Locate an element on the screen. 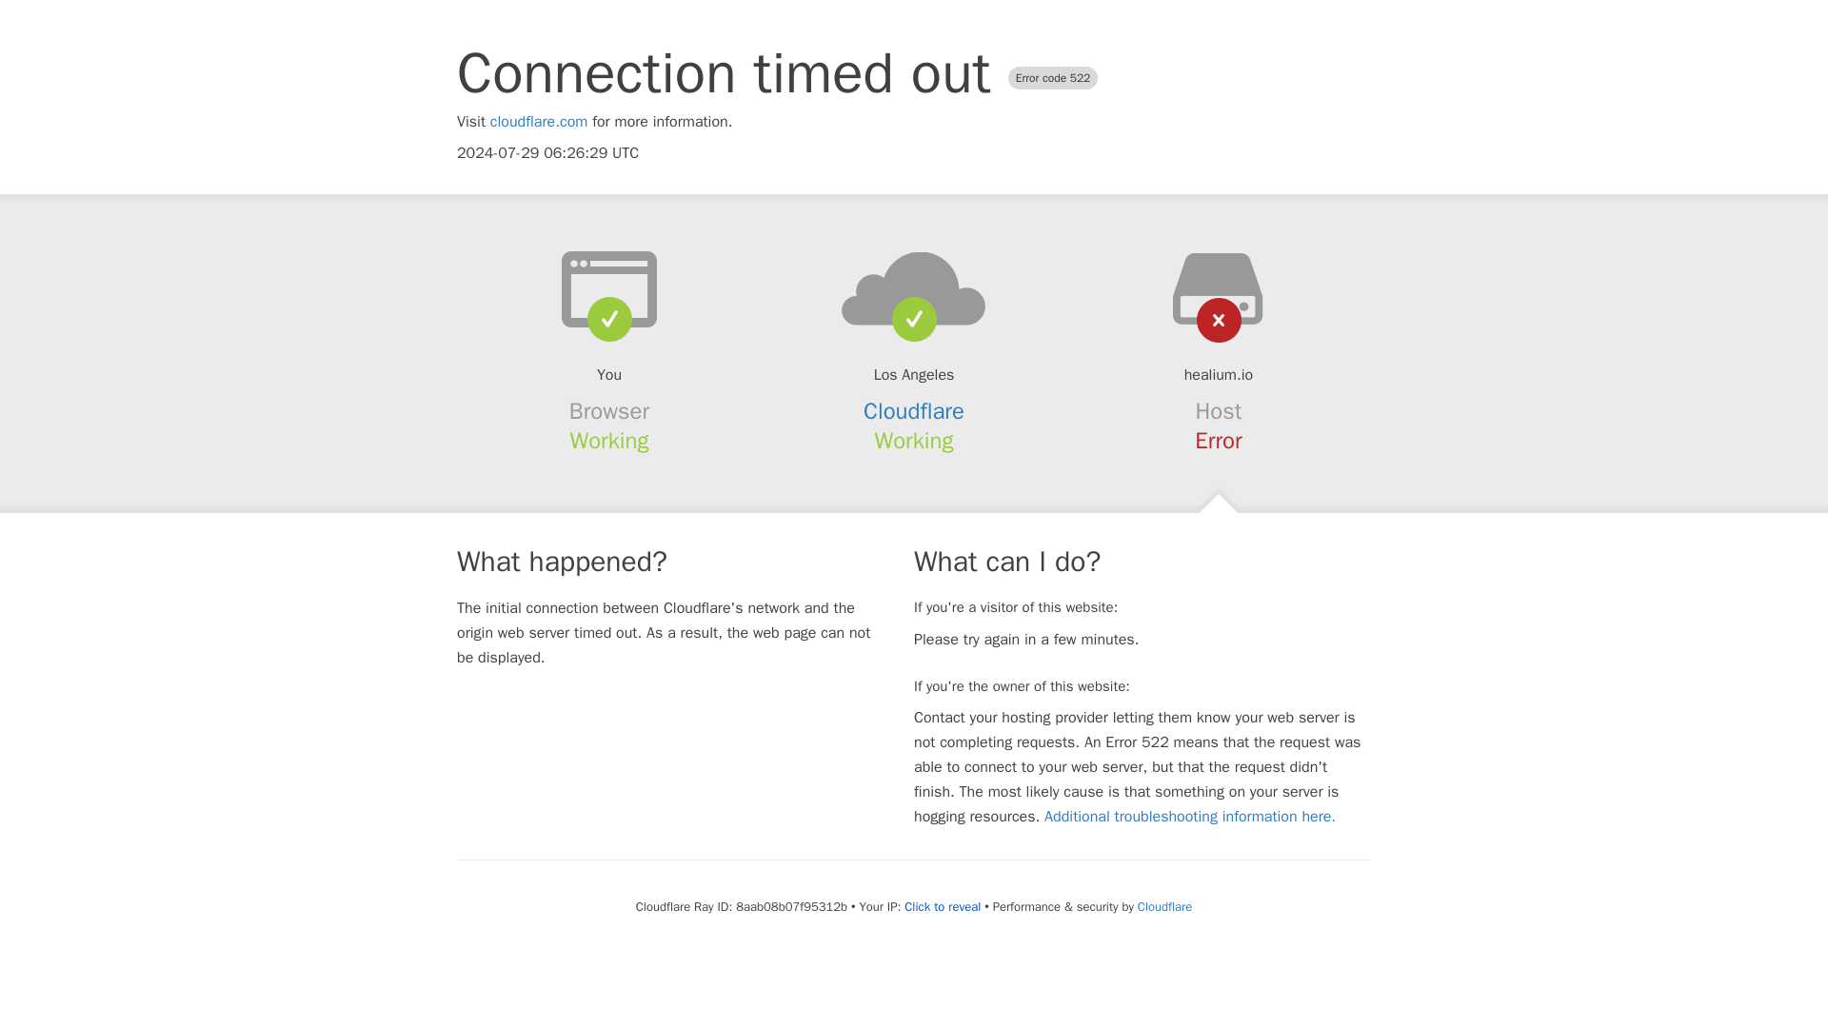 The image size is (1828, 1028). Cloudflare is located at coordinates (914, 411).